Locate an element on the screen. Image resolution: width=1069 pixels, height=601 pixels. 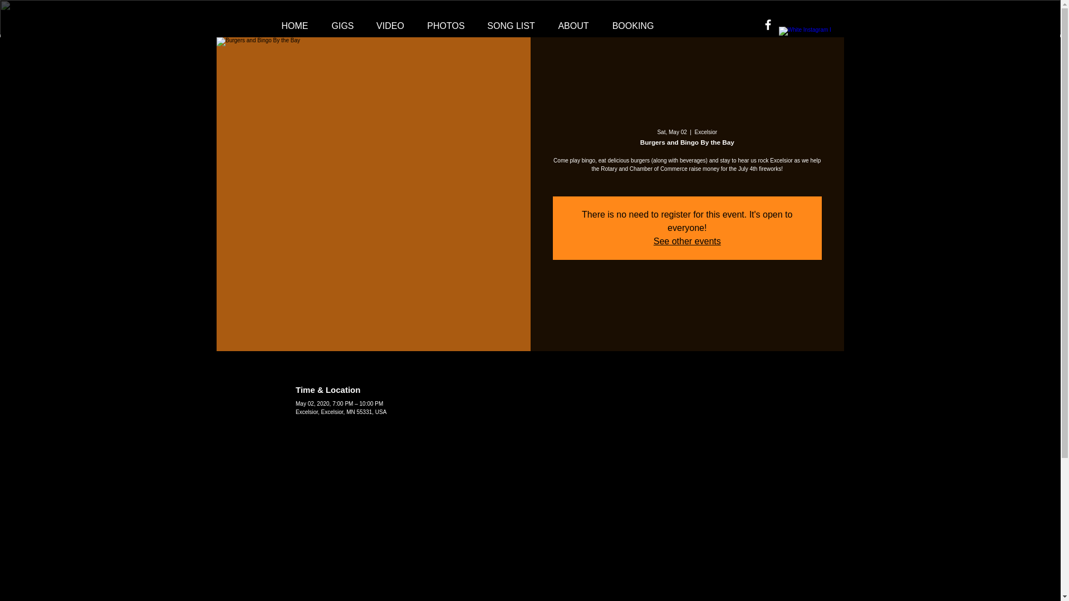
ABOUT is located at coordinates (573, 26).